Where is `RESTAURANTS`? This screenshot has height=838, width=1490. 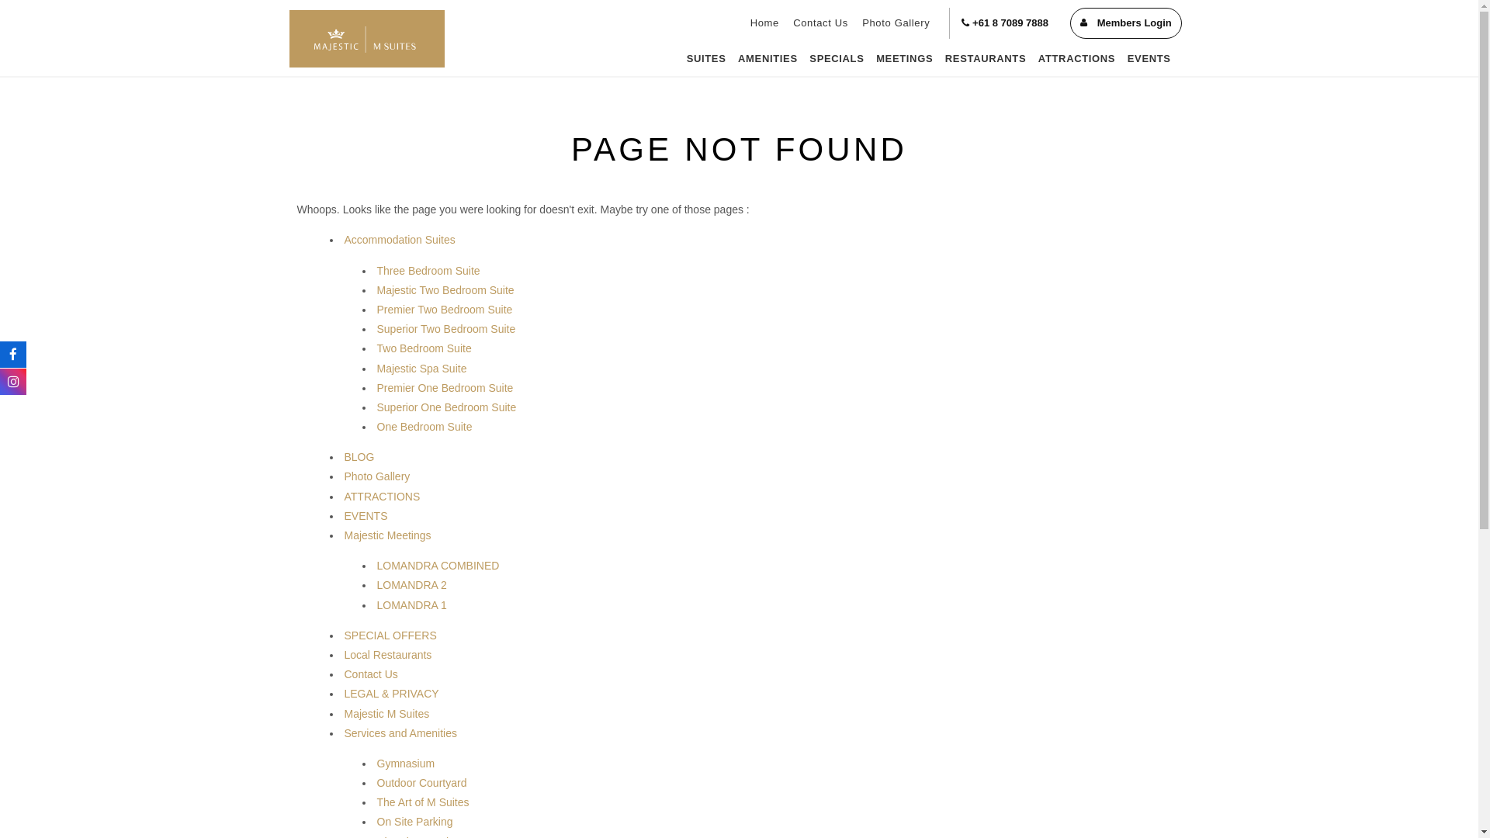 RESTAURANTS is located at coordinates (986, 59).